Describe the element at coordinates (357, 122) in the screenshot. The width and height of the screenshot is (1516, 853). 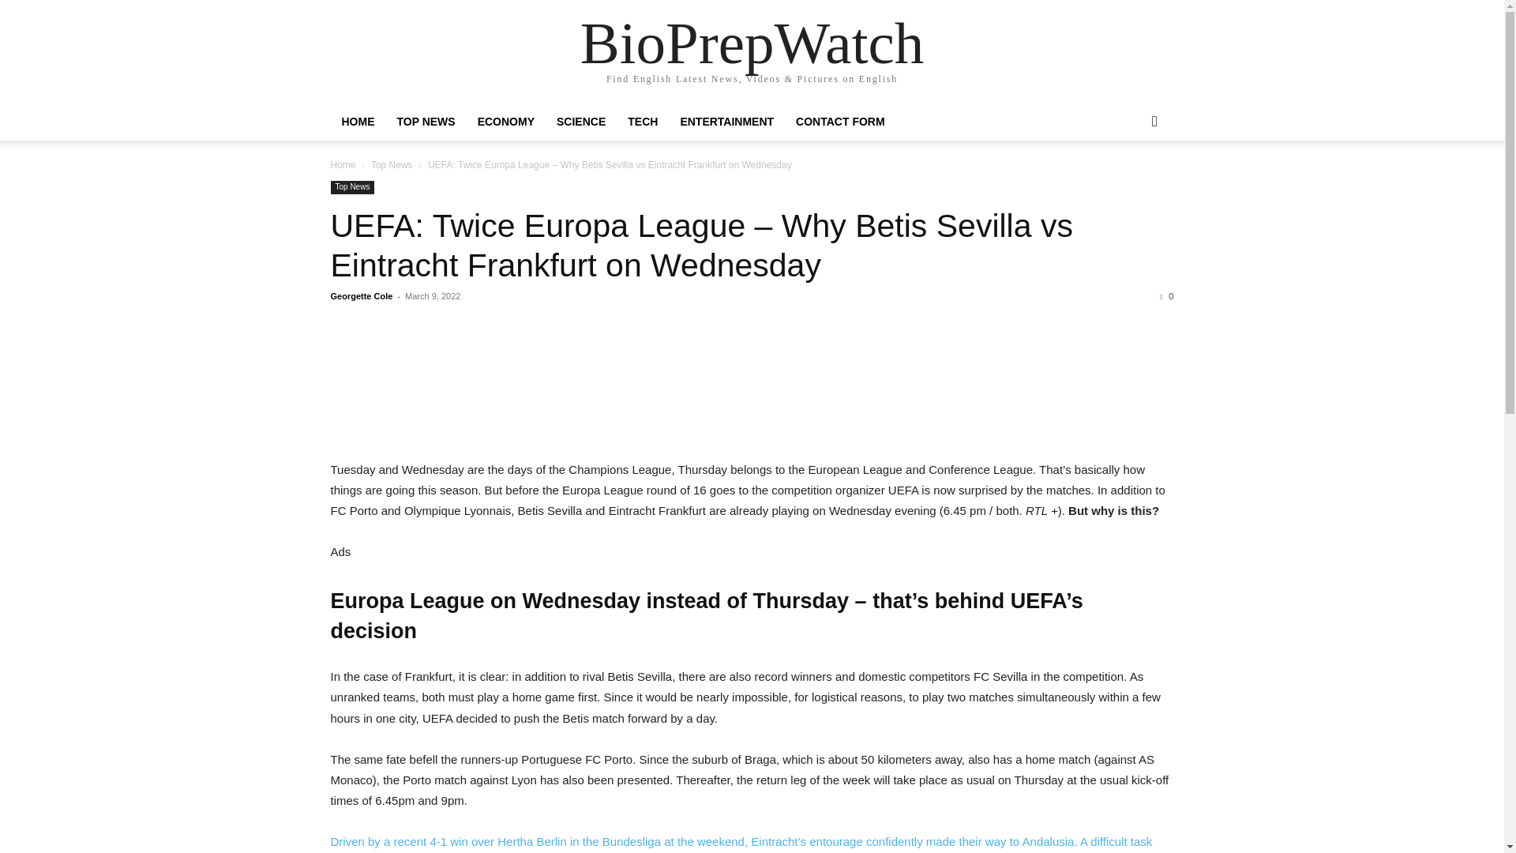
I see `HOME` at that location.